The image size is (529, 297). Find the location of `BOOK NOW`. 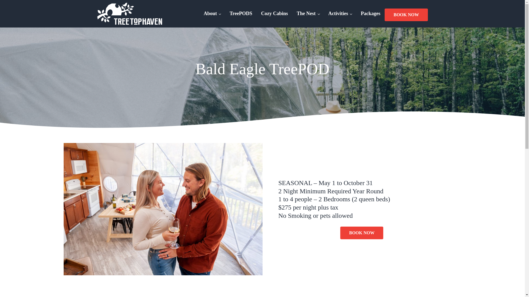

BOOK NOW is located at coordinates (406, 15).